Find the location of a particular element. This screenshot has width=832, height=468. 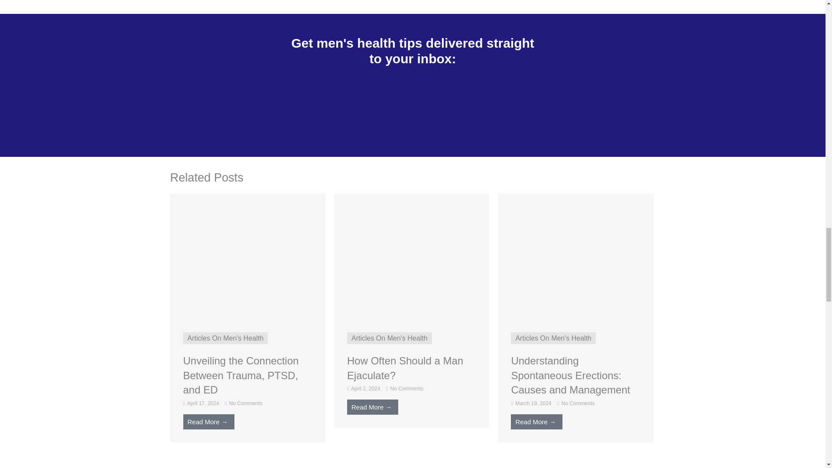

Understanding Spontaneous Erections: Causes and Management is located at coordinates (575, 256).